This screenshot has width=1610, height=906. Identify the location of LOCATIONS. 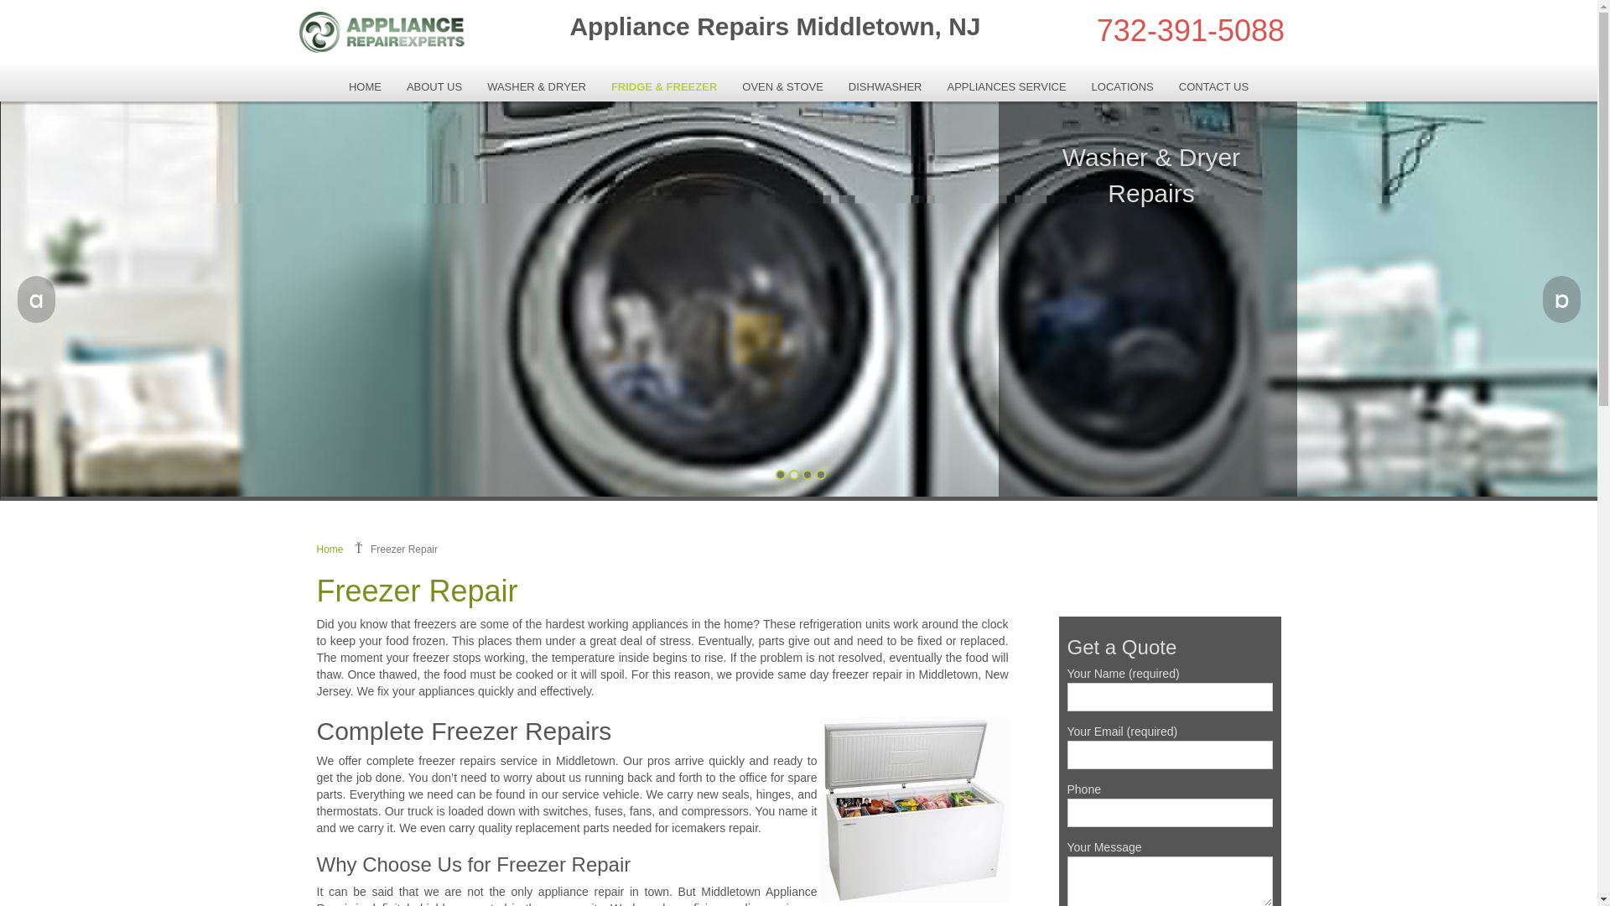
(1122, 86).